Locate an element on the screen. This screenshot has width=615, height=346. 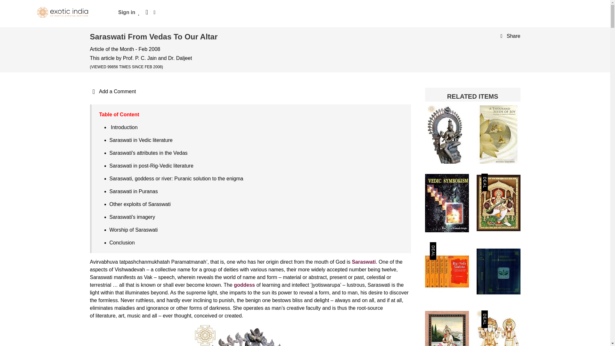
Share is located at coordinates (509, 36).